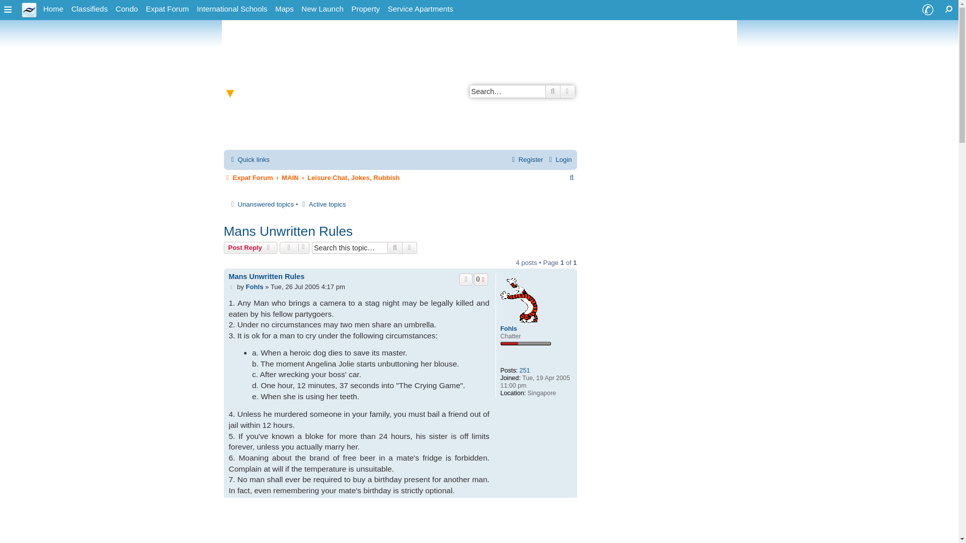 Image resolution: width=966 pixels, height=543 pixels. What do you see at coordinates (168, 9) in the screenshot?
I see `Expat Forum` at bounding box center [168, 9].